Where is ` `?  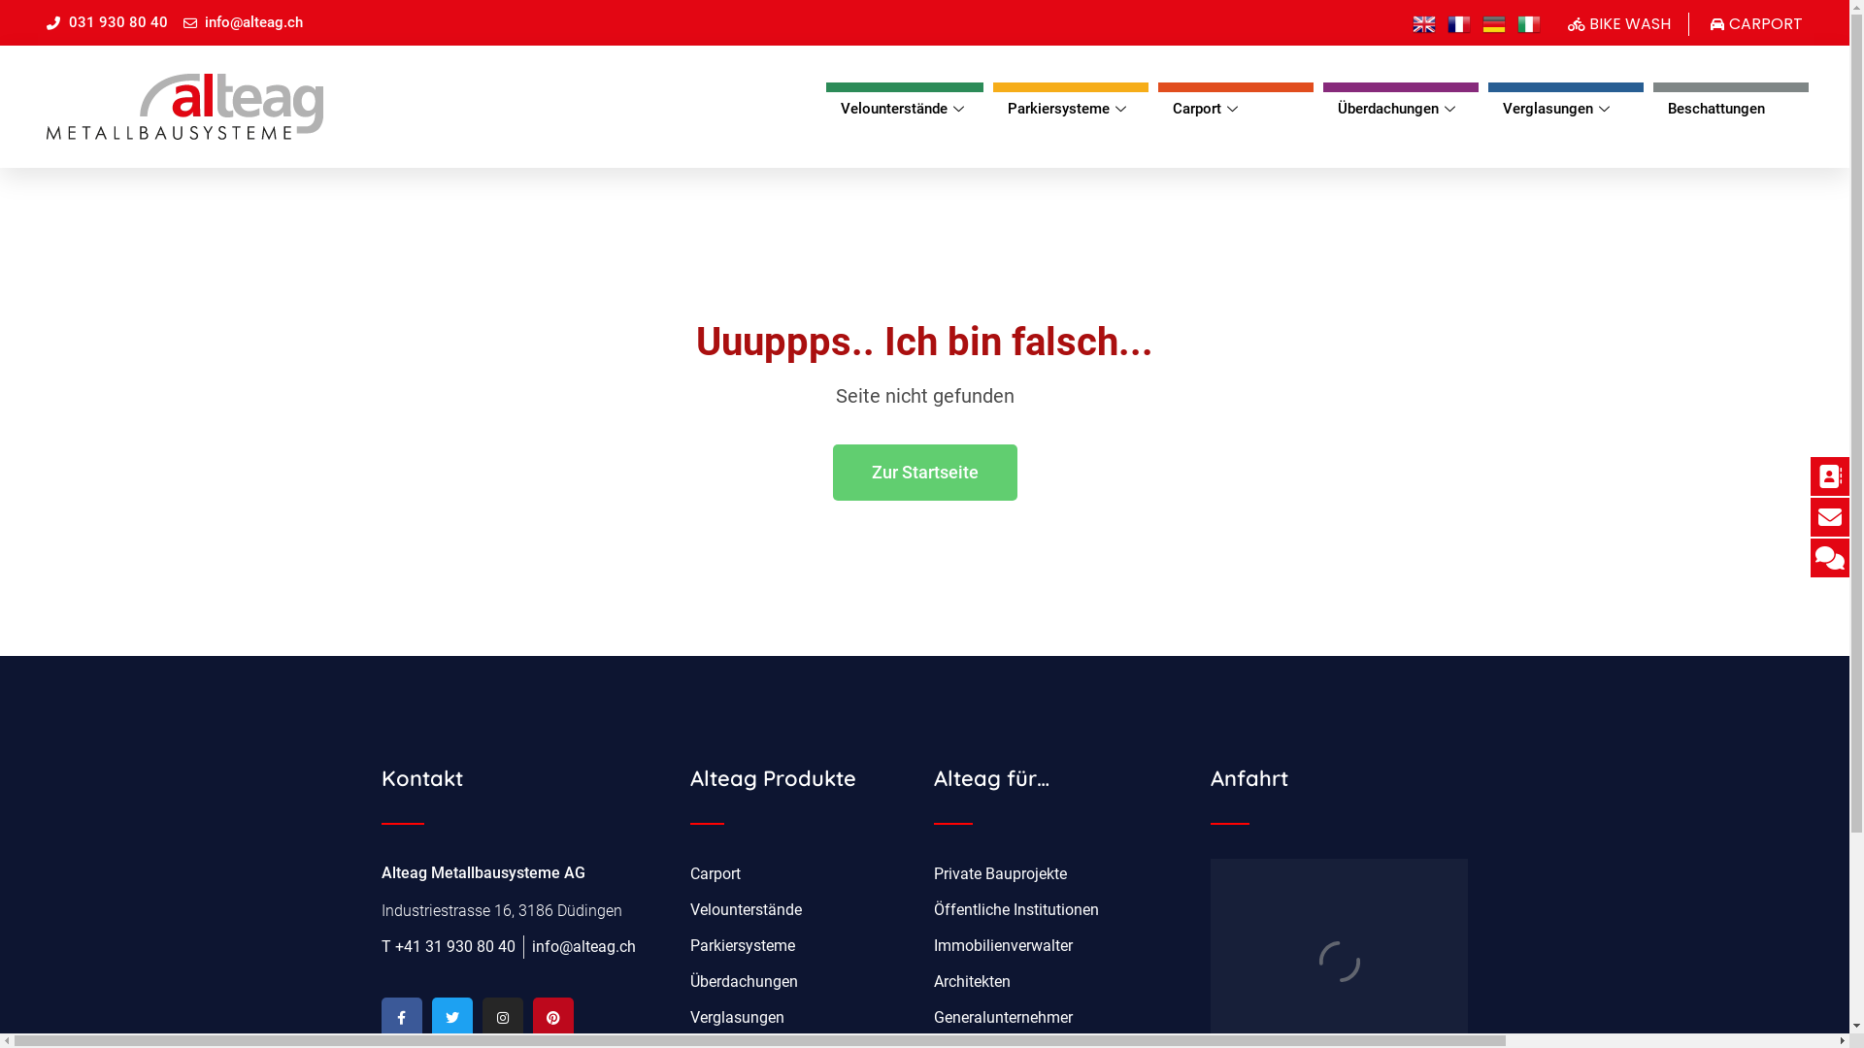   is located at coordinates (1463, 23).